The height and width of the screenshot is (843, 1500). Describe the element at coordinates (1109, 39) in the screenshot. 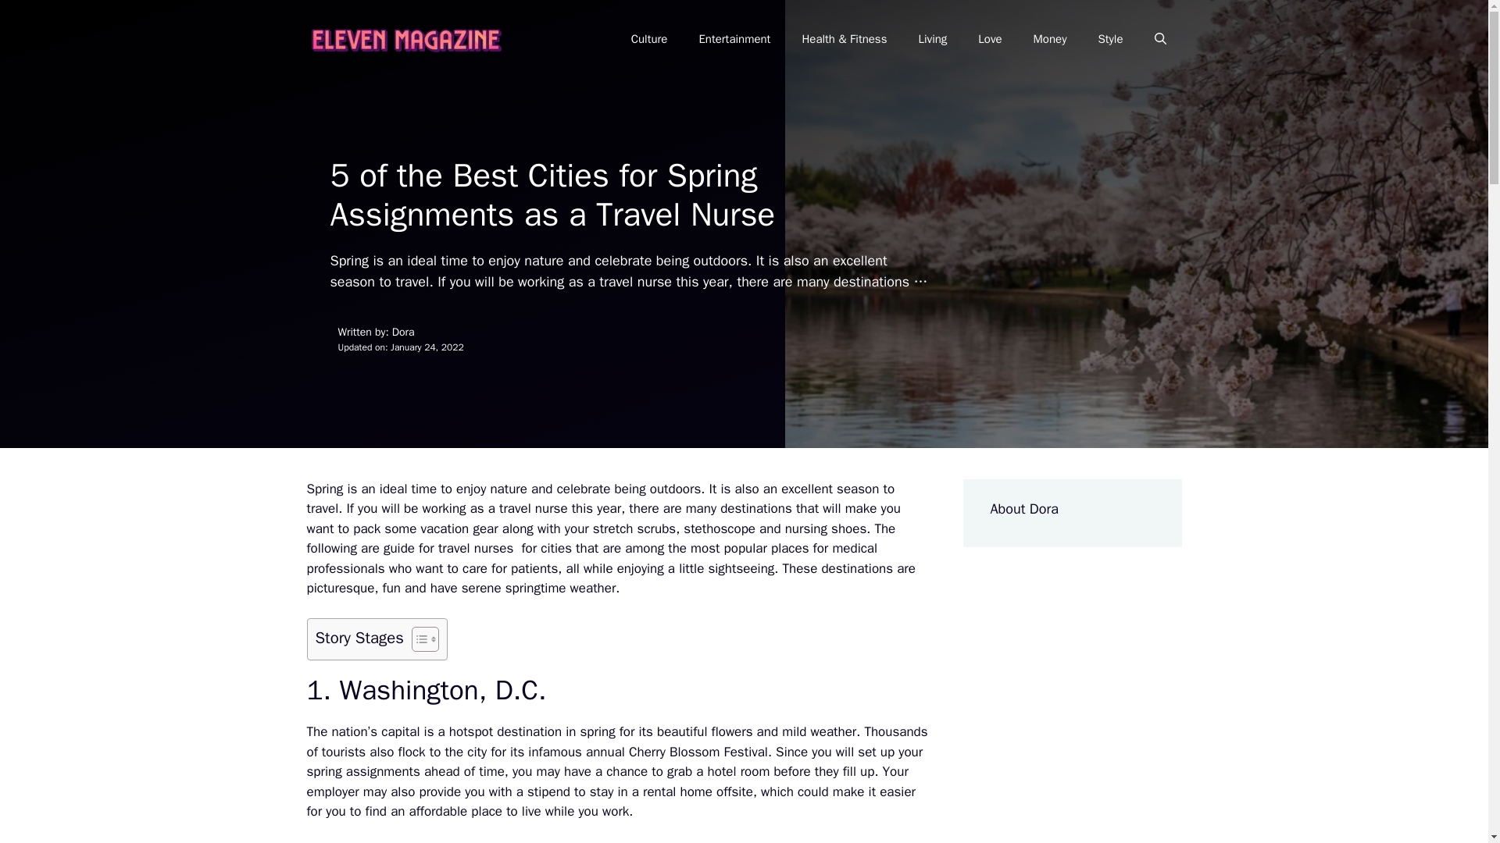

I see `Style` at that location.